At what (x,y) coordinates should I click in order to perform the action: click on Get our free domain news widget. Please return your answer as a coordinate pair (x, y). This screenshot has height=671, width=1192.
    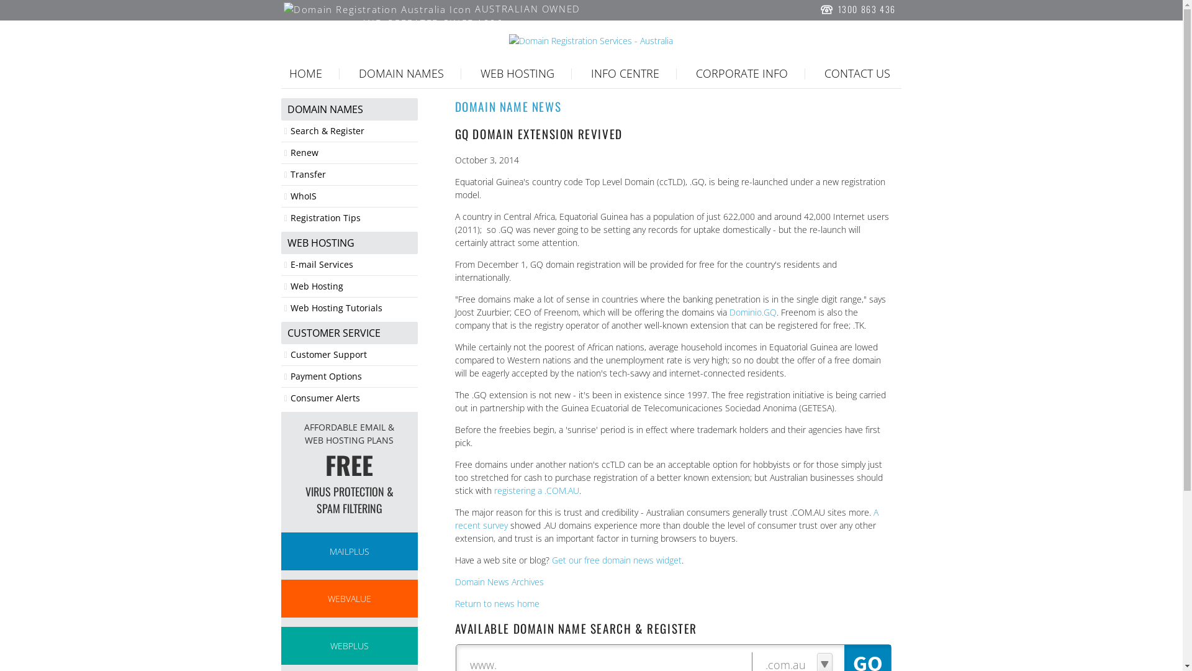
    Looking at the image, I should click on (617, 560).